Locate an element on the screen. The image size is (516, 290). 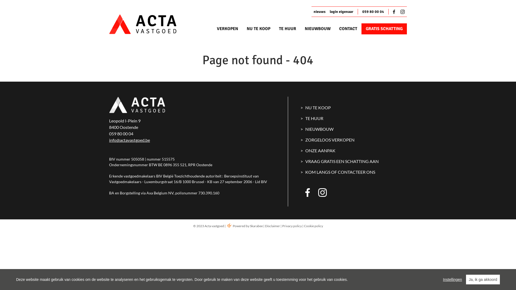
Facebook is located at coordinates (395, 12).